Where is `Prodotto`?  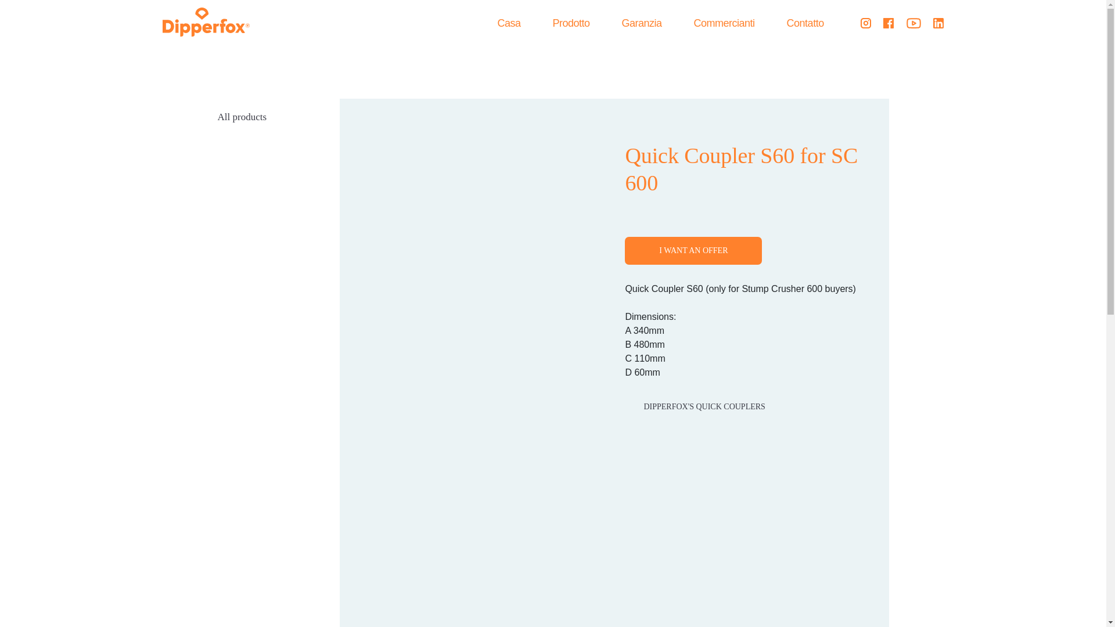
Prodotto is located at coordinates (570, 23).